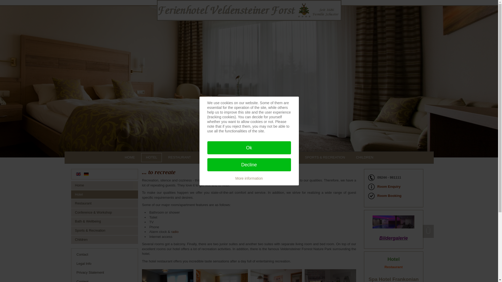 Image resolution: width=502 pixels, height=282 pixels. I want to click on Restaurant, so click(105, 203).